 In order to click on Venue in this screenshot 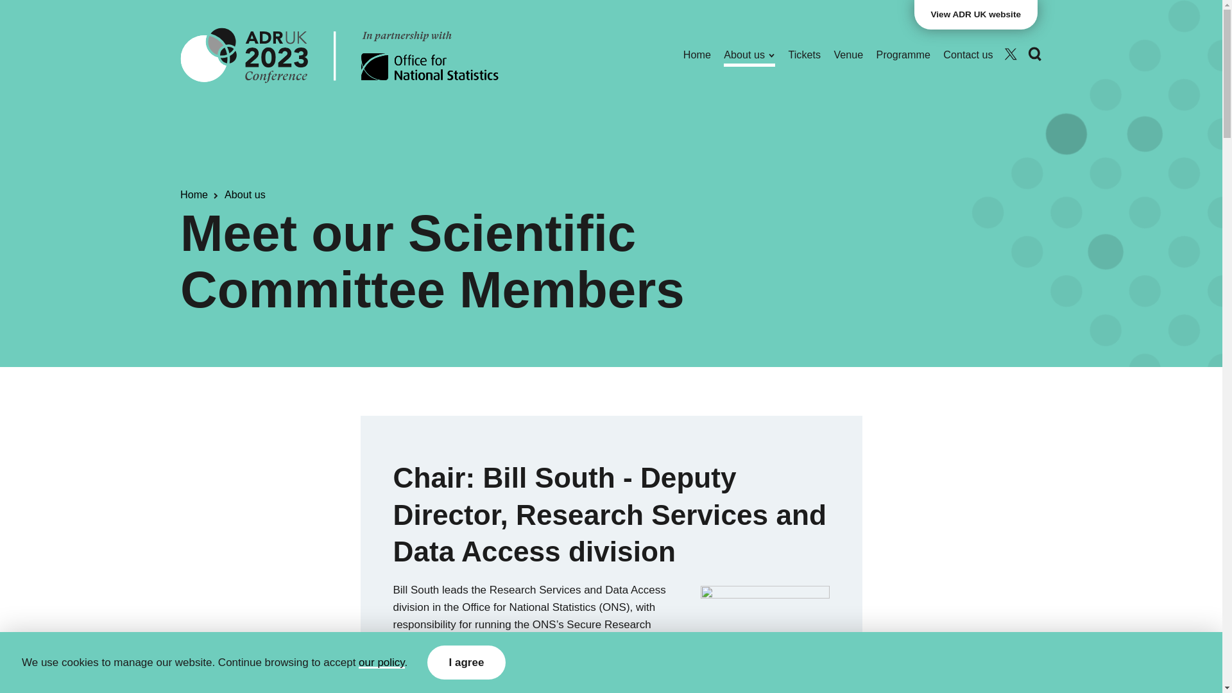, I will do `click(848, 55)`.